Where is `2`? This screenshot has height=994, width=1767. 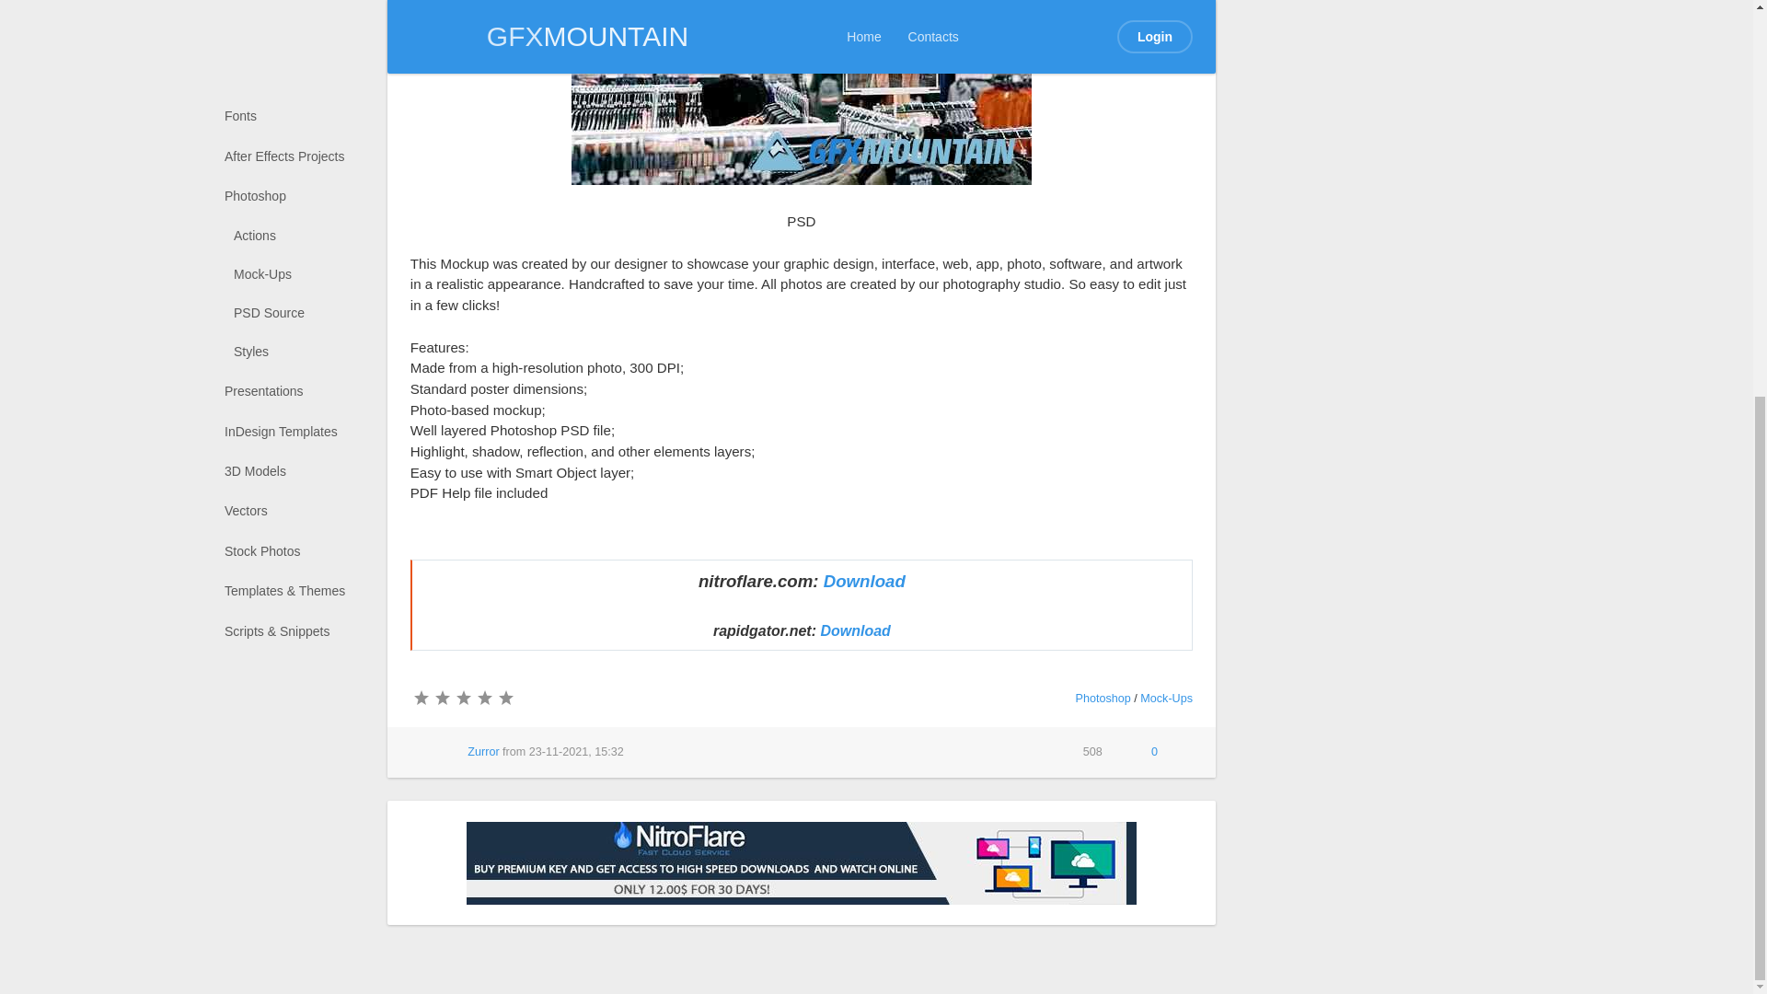
2 is located at coordinates (442, 698).